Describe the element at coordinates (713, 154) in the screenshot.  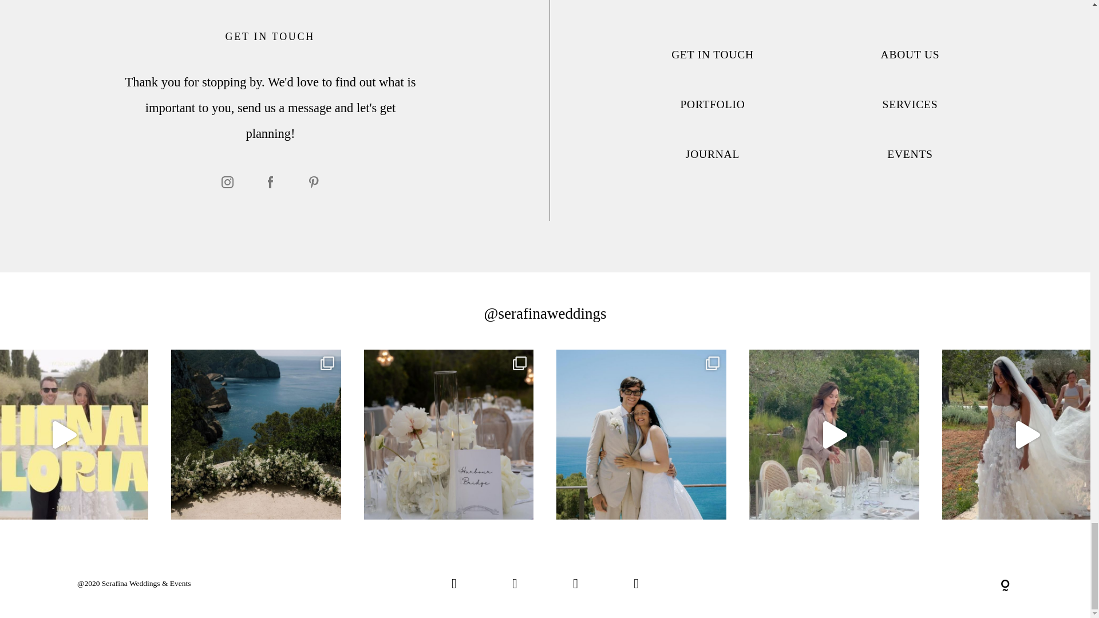
I see `JOURNAL` at that location.